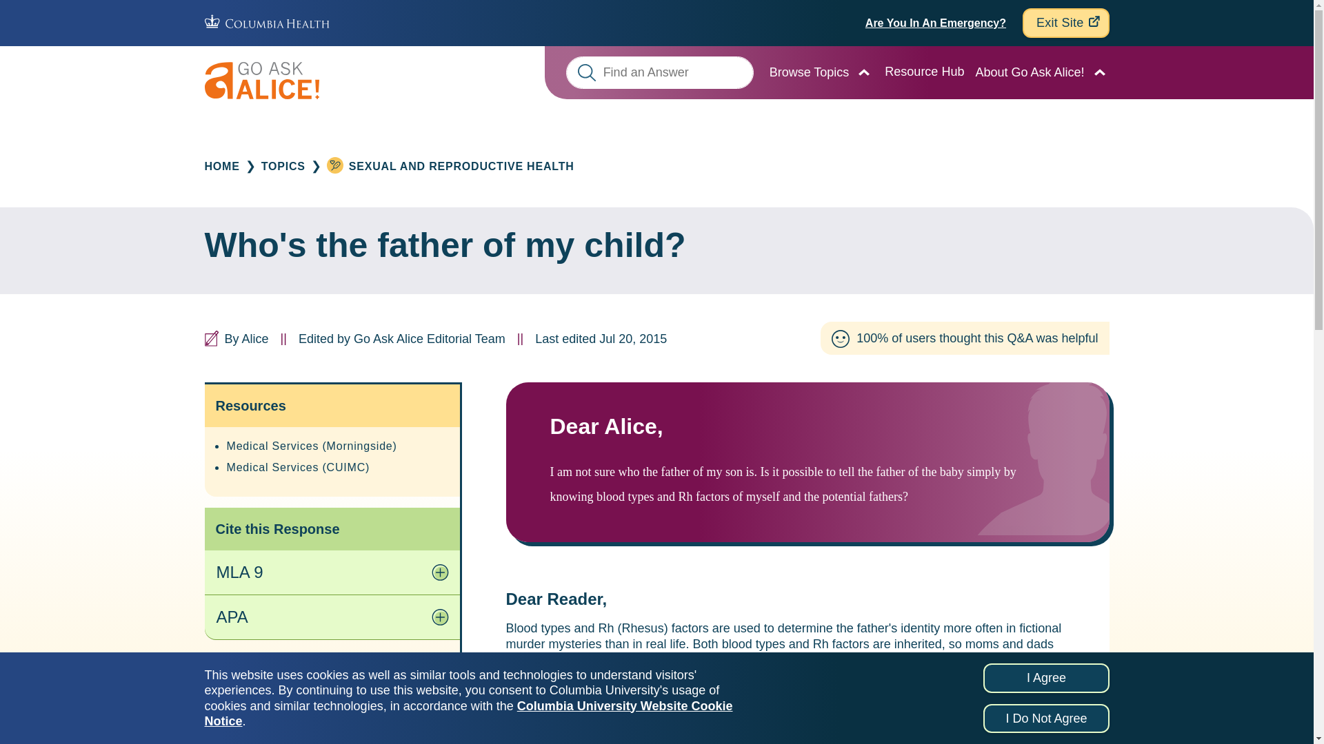 This screenshot has height=744, width=1324. I want to click on Browse Topics, so click(810, 72).